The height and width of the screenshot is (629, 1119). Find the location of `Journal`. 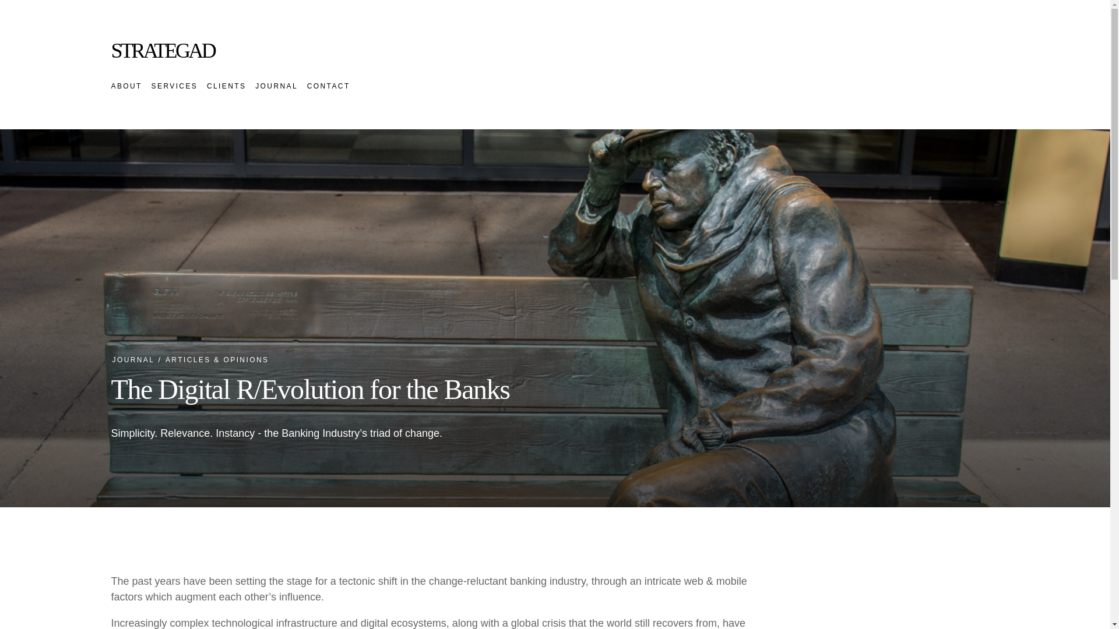

Journal is located at coordinates (133, 360).